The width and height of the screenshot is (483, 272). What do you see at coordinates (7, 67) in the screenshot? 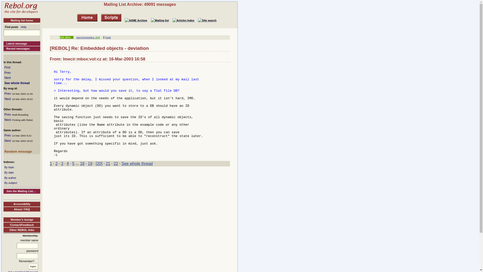
I see `First` at bounding box center [7, 67].